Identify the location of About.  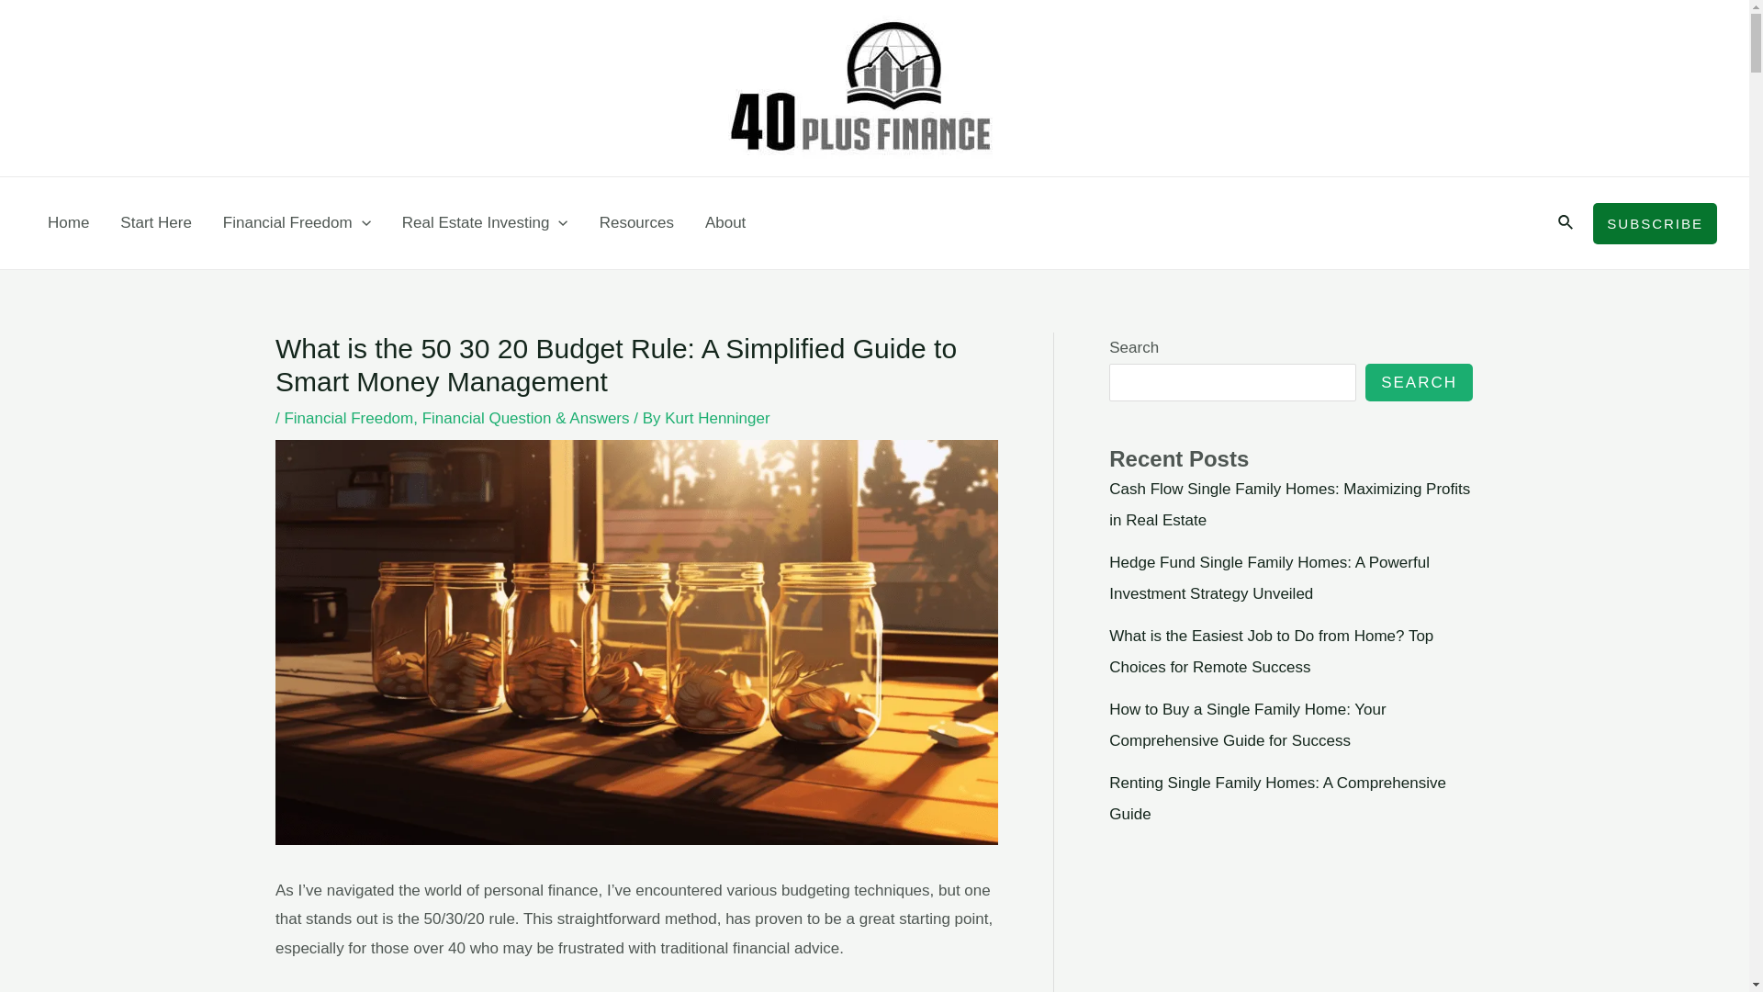
(725, 223).